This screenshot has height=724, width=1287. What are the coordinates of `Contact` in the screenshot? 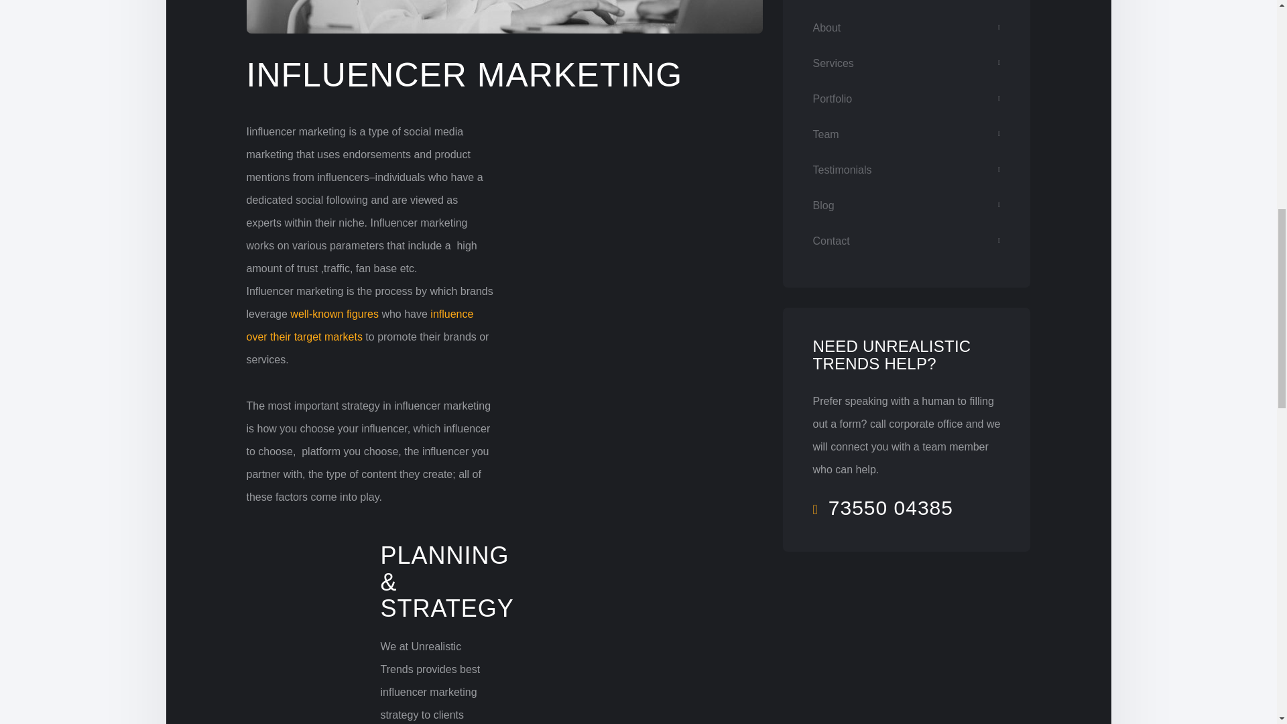 It's located at (906, 241).